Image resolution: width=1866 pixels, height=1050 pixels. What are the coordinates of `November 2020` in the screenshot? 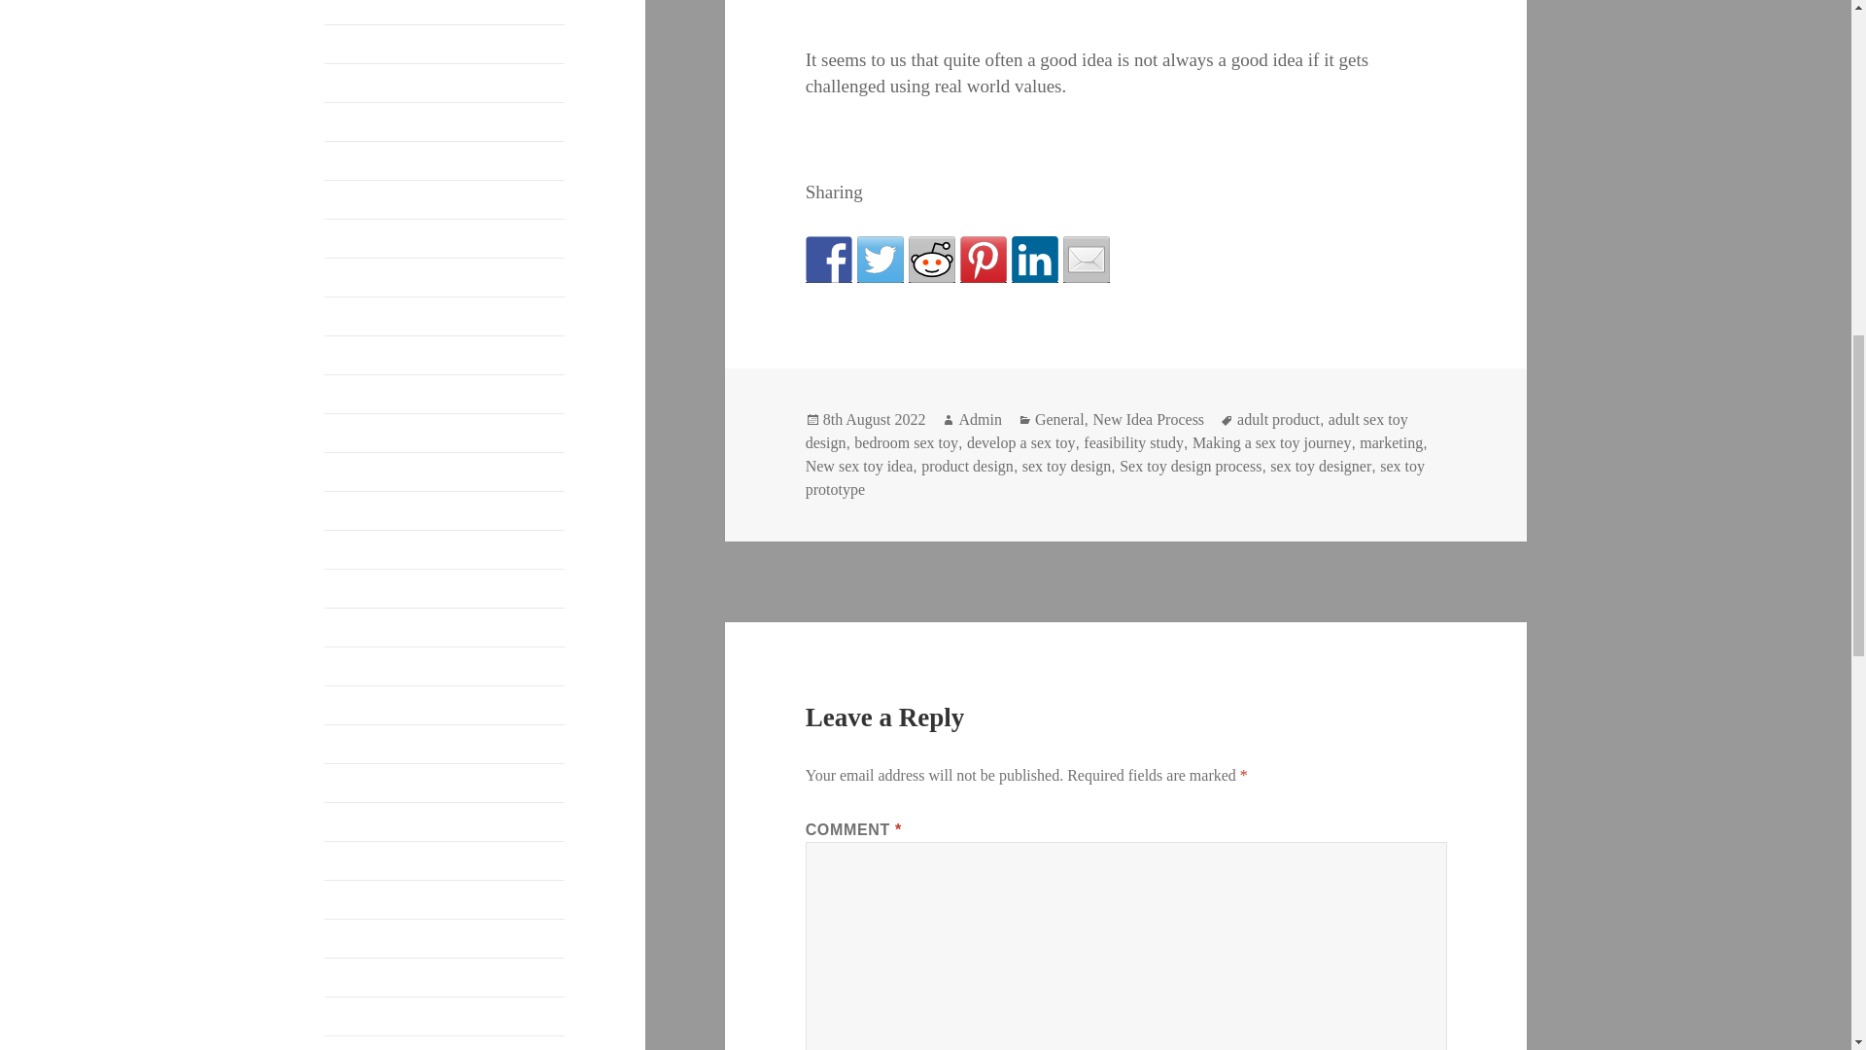 It's located at (375, 587).